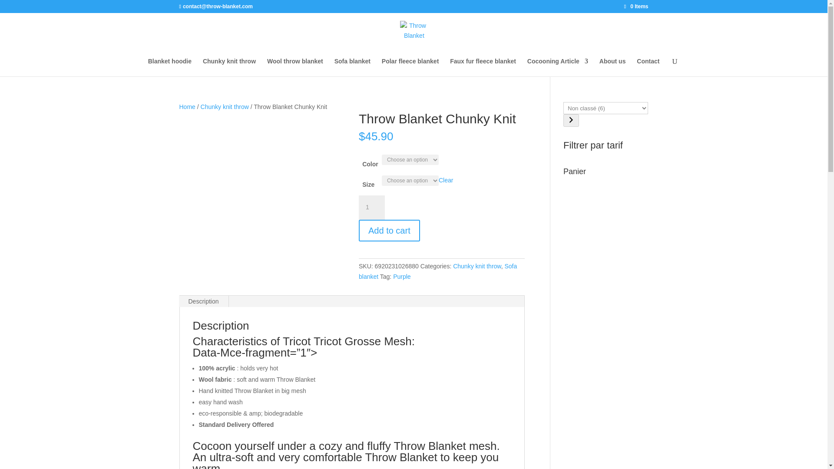 Image resolution: width=834 pixels, height=469 pixels. What do you see at coordinates (636, 6) in the screenshot?
I see `0 Items` at bounding box center [636, 6].